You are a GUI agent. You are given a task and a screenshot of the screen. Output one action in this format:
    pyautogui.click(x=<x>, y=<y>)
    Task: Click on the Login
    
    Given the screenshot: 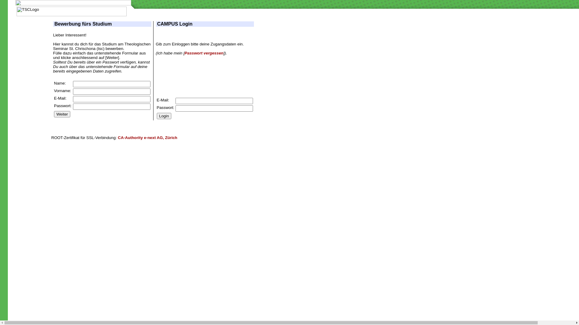 What is the action you would take?
    pyautogui.click(x=164, y=116)
    